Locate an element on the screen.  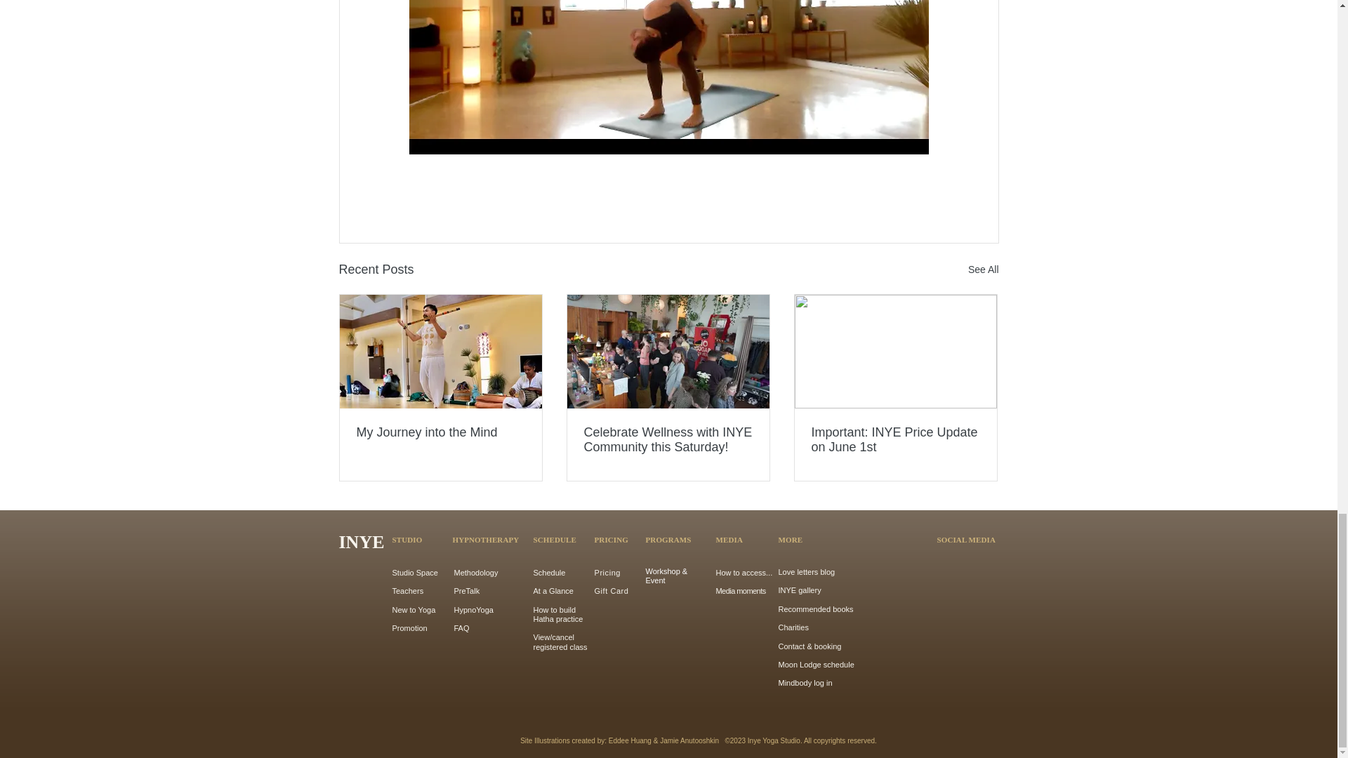
My Journey into the Mind is located at coordinates (441, 432).